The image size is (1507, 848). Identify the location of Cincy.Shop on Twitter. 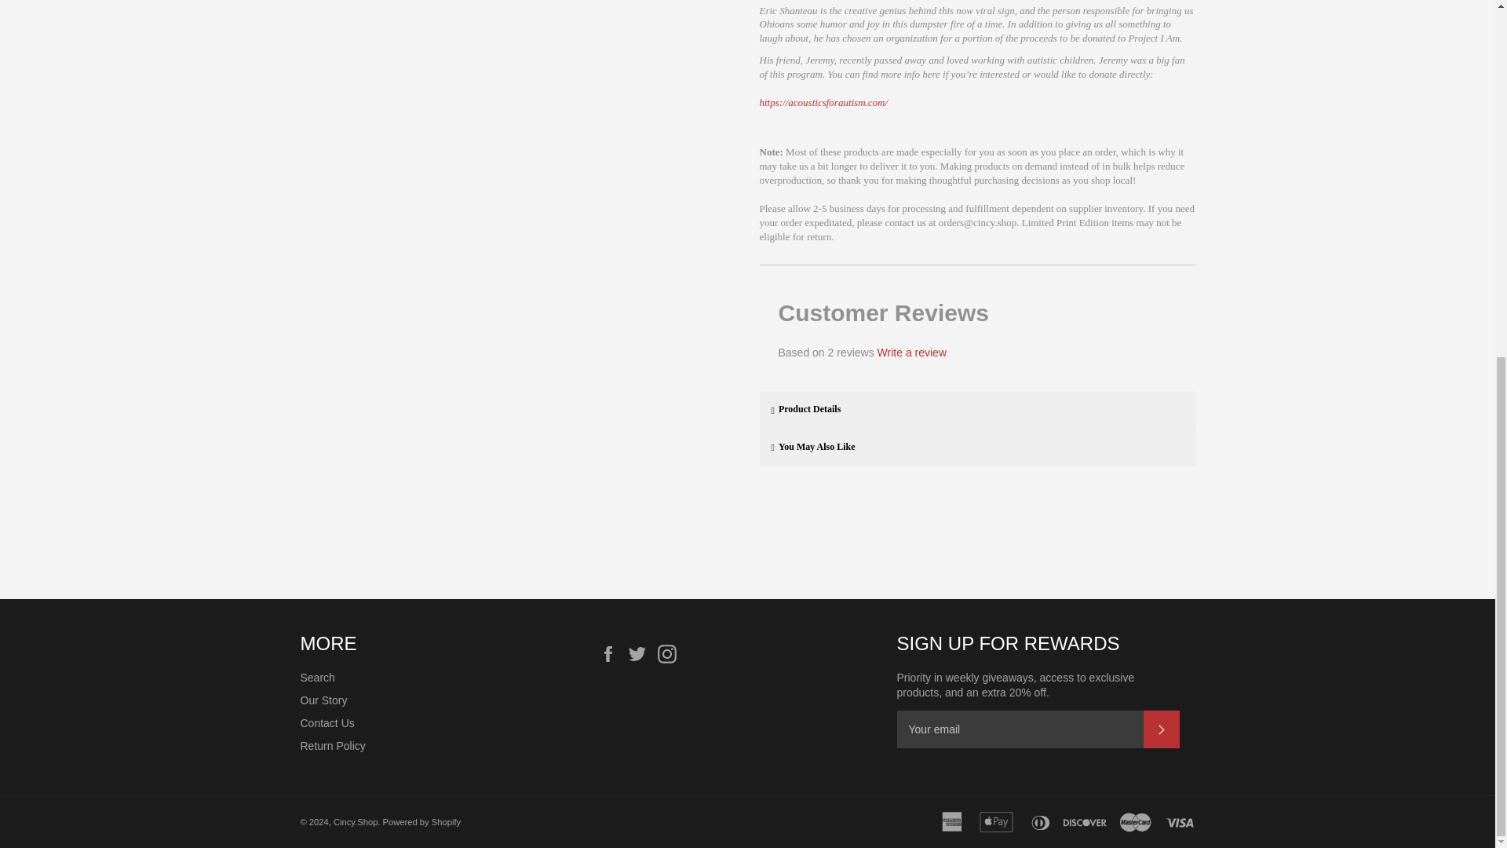
(640, 653).